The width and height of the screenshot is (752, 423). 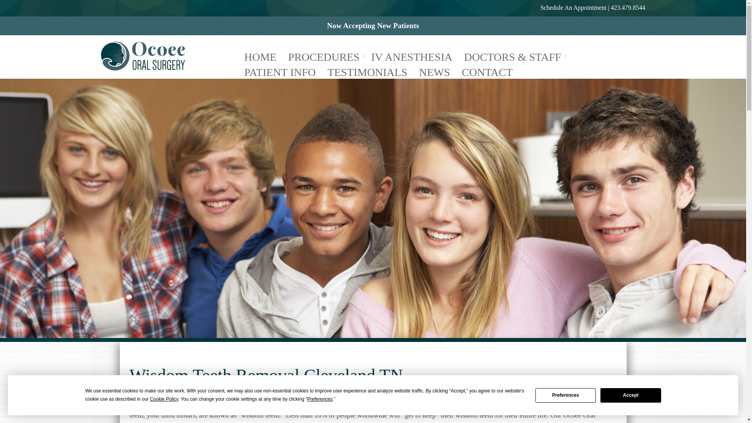 I want to click on Schedule An Appointment, so click(x=573, y=7).